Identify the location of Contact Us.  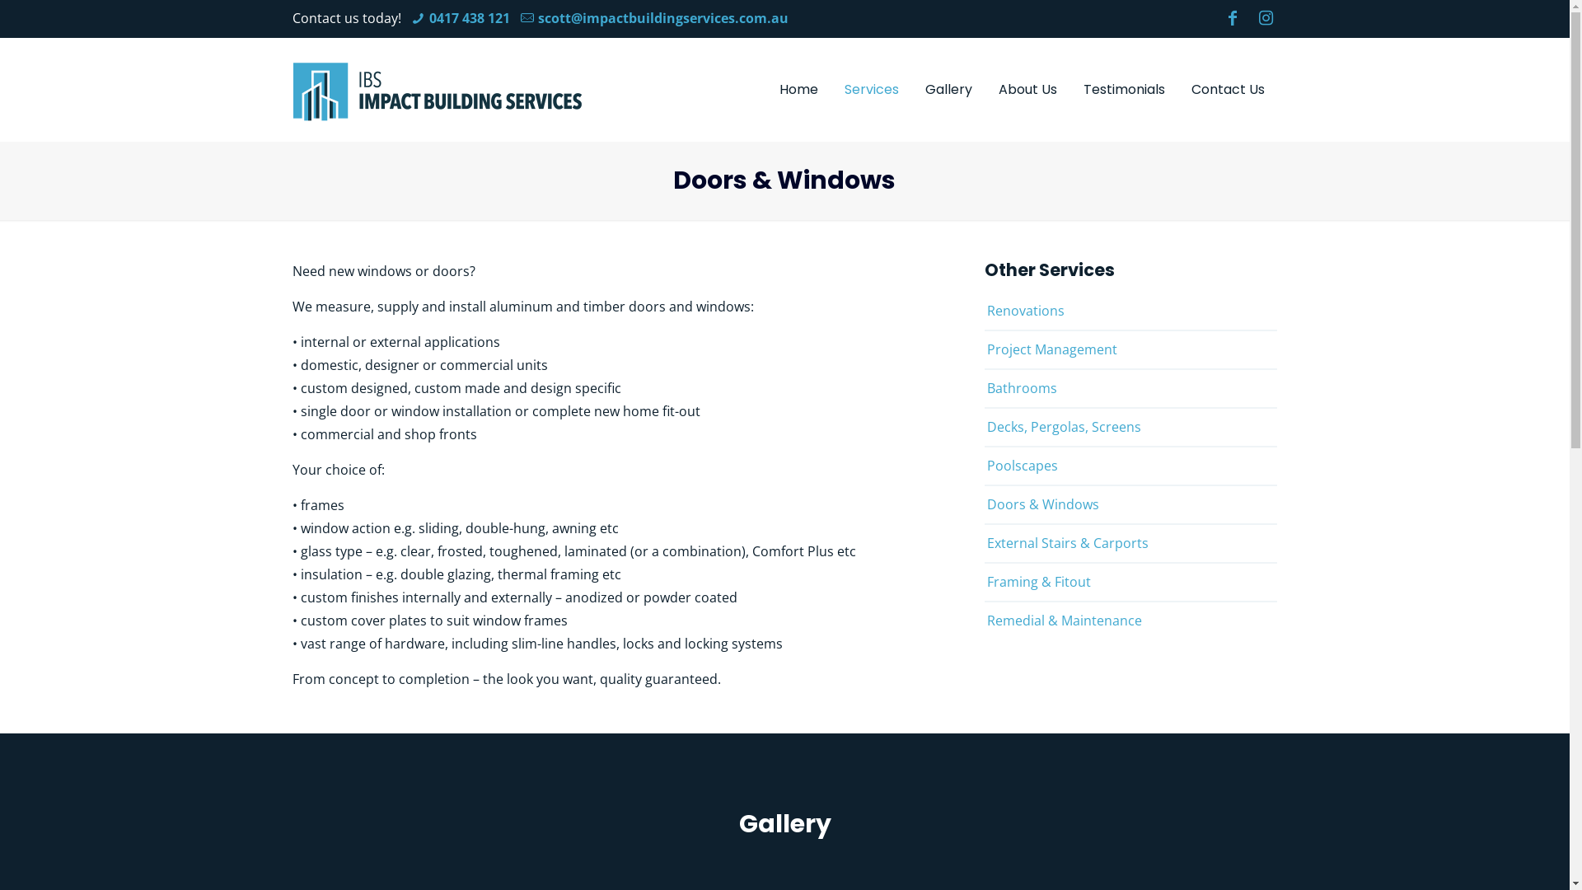
(1228, 90).